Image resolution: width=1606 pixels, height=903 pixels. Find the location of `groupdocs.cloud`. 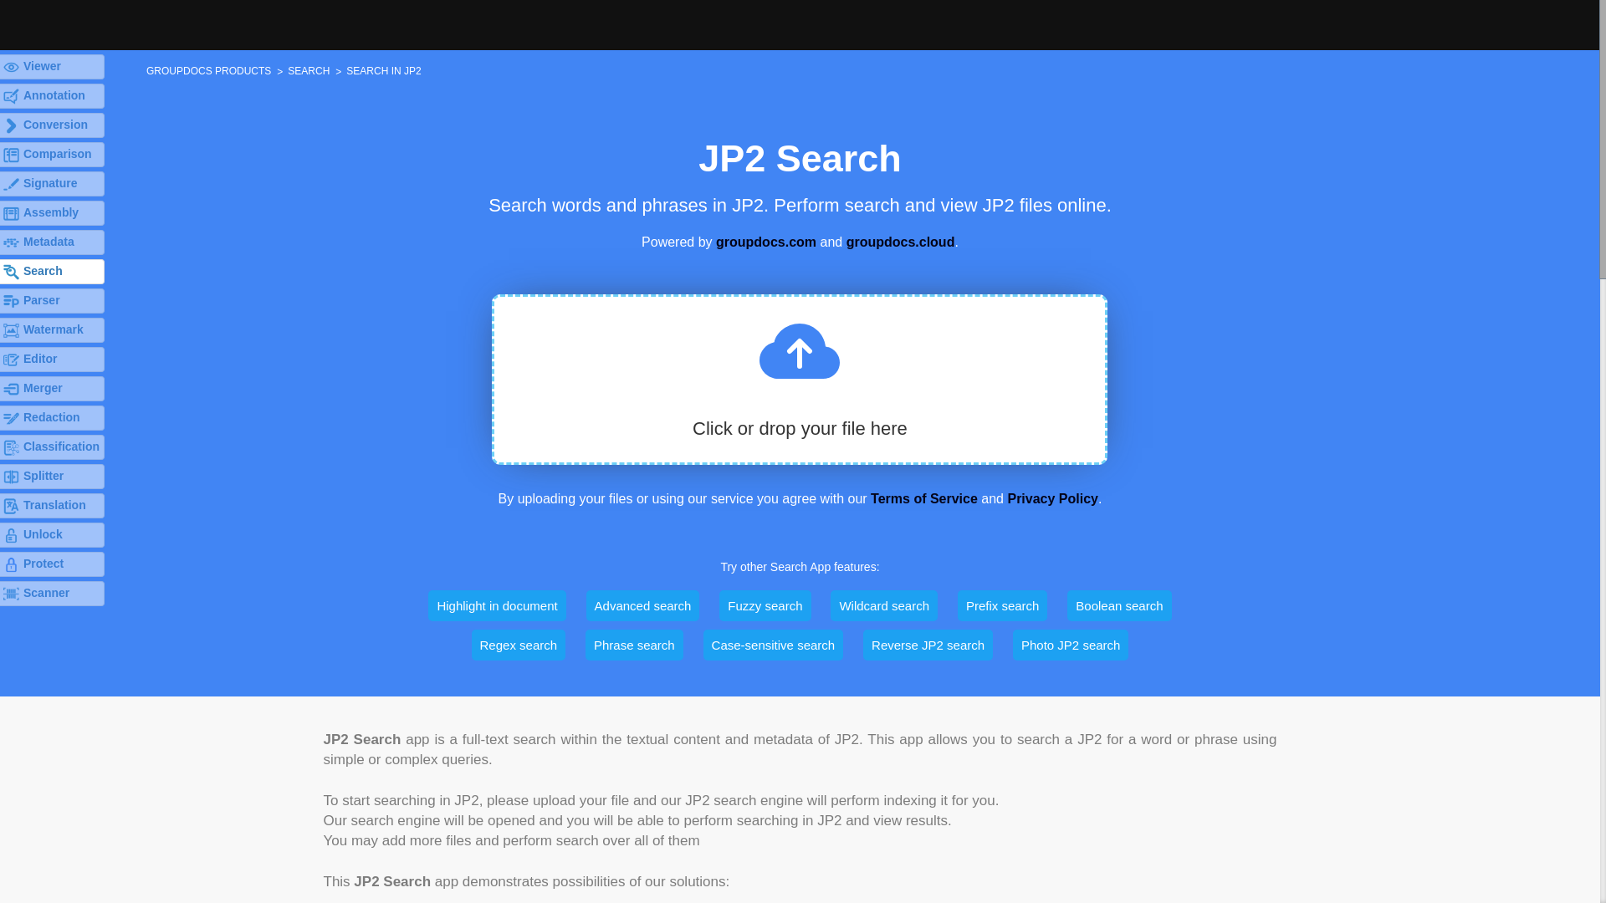

groupdocs.cloud is located at coordinates (900, 242).